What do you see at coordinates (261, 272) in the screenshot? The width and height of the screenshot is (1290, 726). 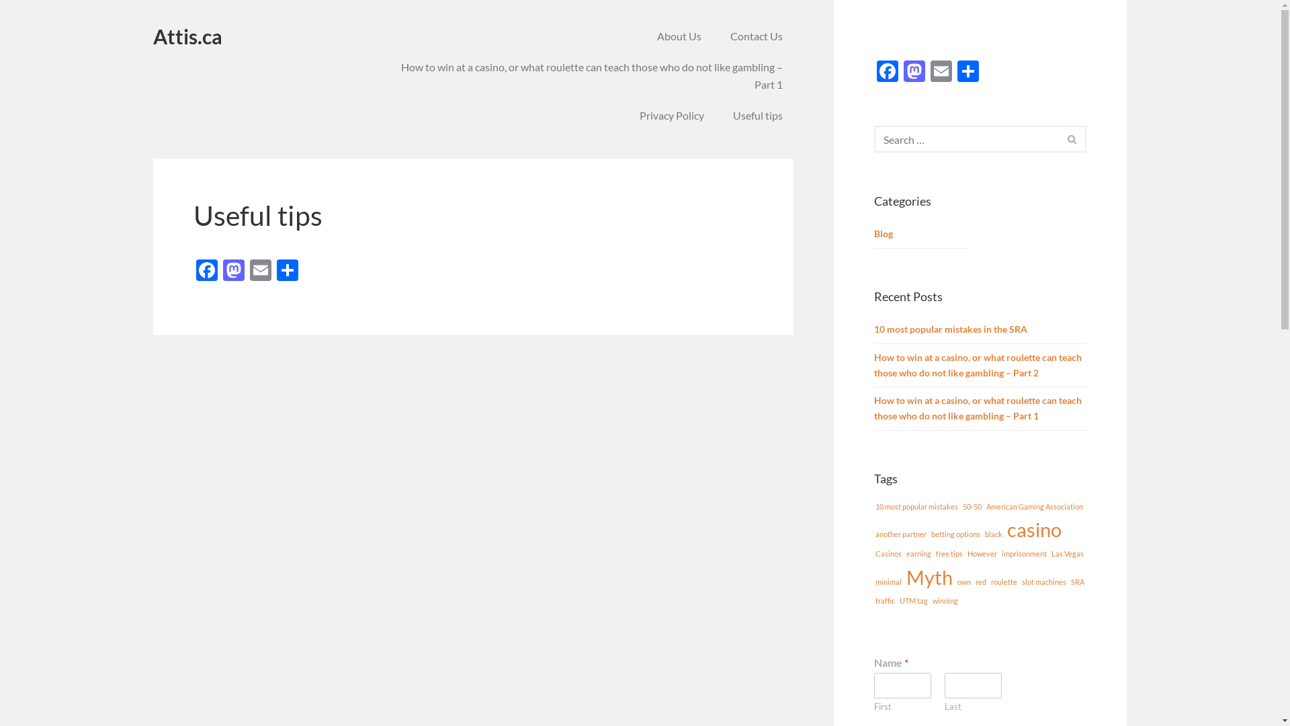 I see `Email` at bounding box center [261, 272].